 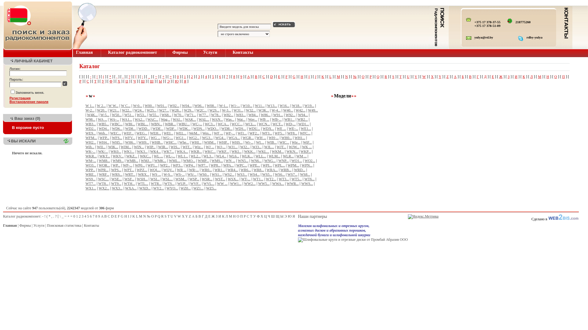 I want to click on WS3..., so click(x=242, y=174).